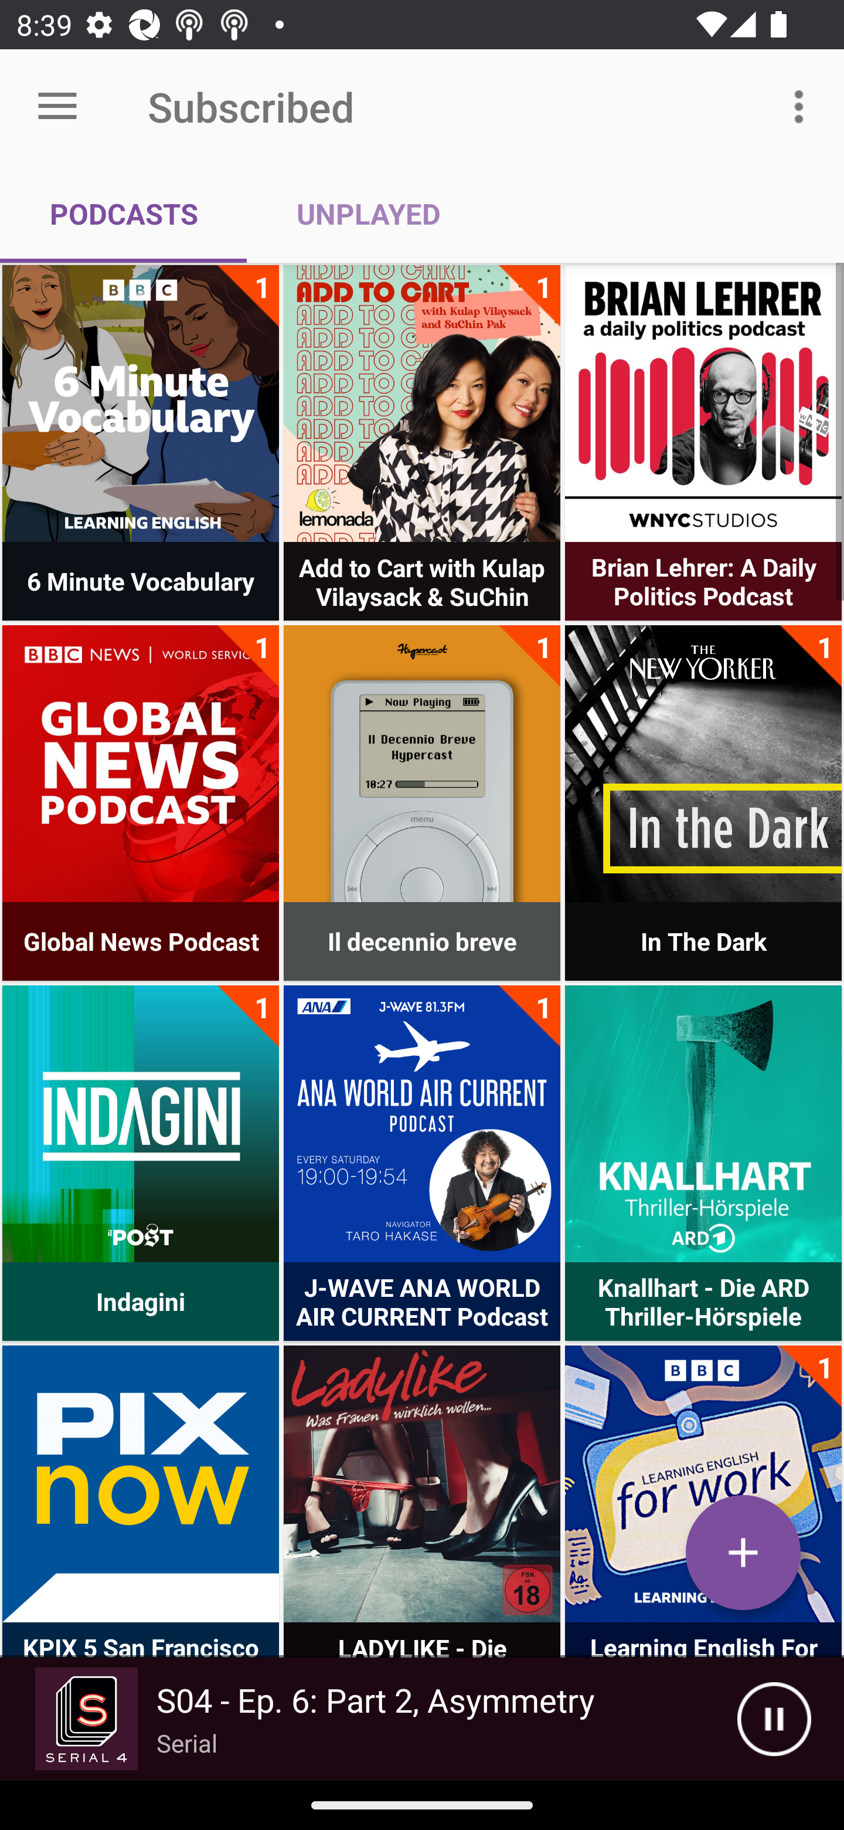 The image size is (844, 1830). I want to click on UNPLAYED, so click(368, 213).